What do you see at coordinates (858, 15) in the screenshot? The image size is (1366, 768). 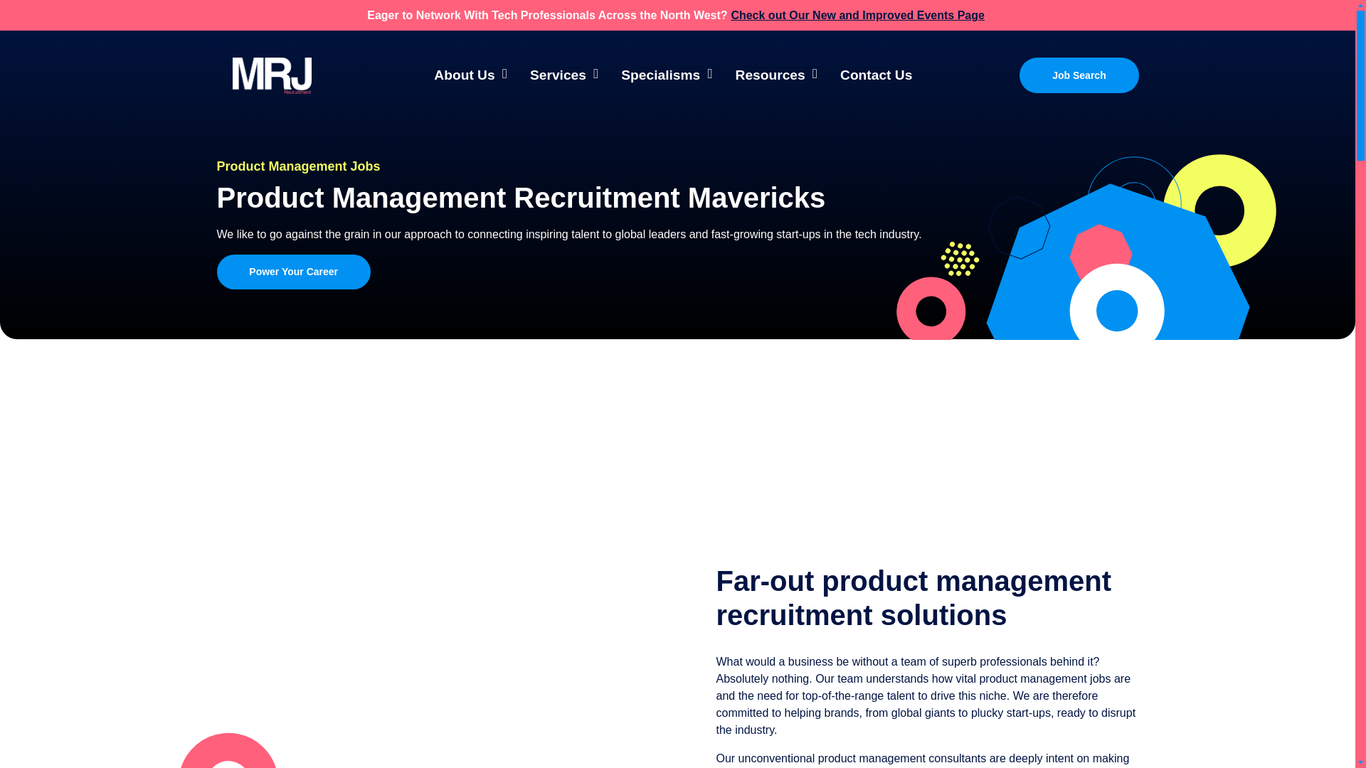 I see `Check out Our New and Improved Events Page` at bounding box center [858, 15].